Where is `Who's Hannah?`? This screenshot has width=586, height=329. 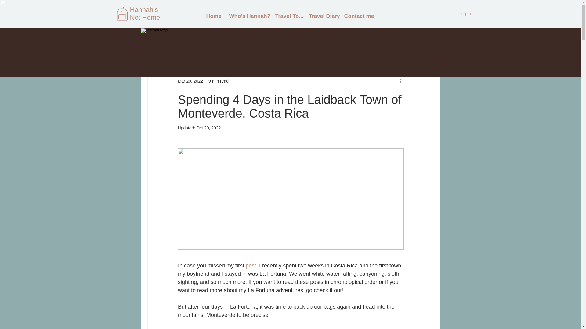 Who's Hannah? is located at coordinates (248, 13).